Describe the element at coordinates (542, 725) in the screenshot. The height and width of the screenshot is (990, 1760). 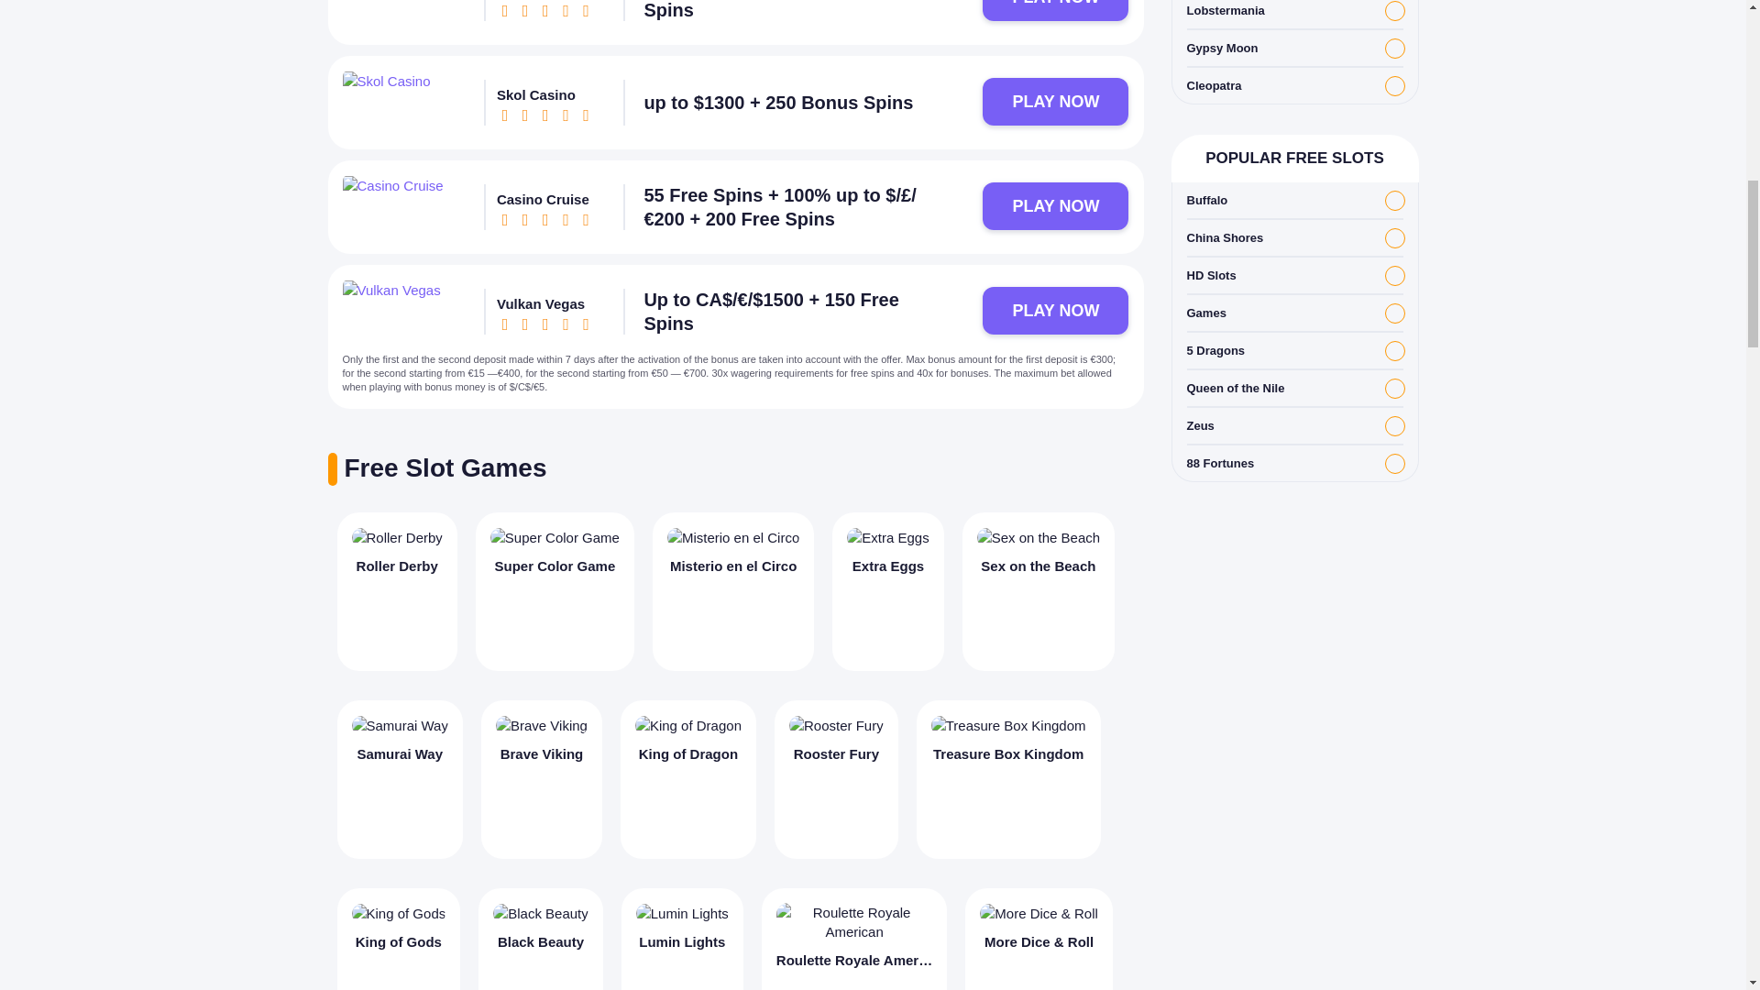
I see `Brave-Viking` at that location.